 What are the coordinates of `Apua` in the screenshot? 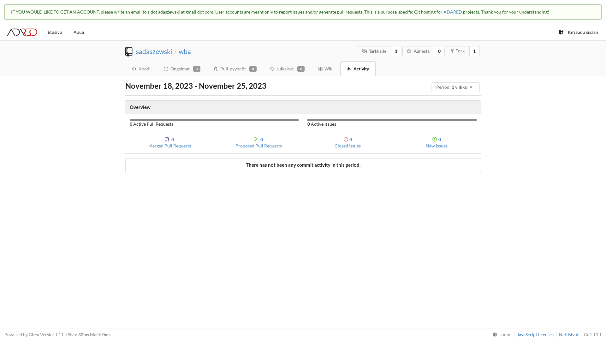 It's located at (79, 32).